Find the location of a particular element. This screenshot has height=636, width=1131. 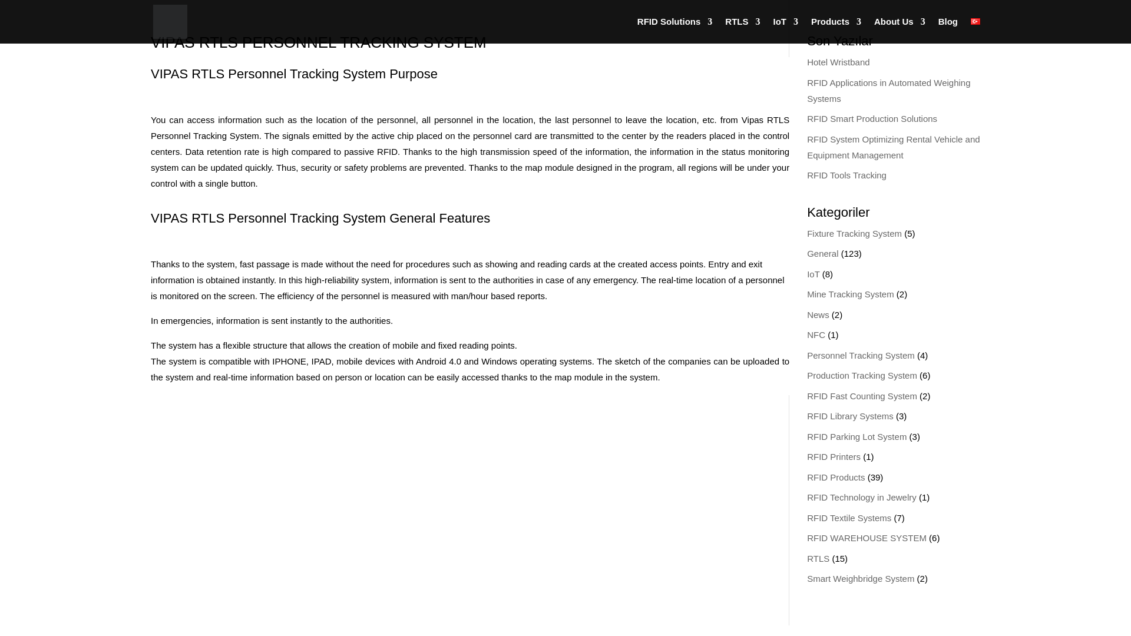

RFID Solutions is located at coordinates (675, 31).